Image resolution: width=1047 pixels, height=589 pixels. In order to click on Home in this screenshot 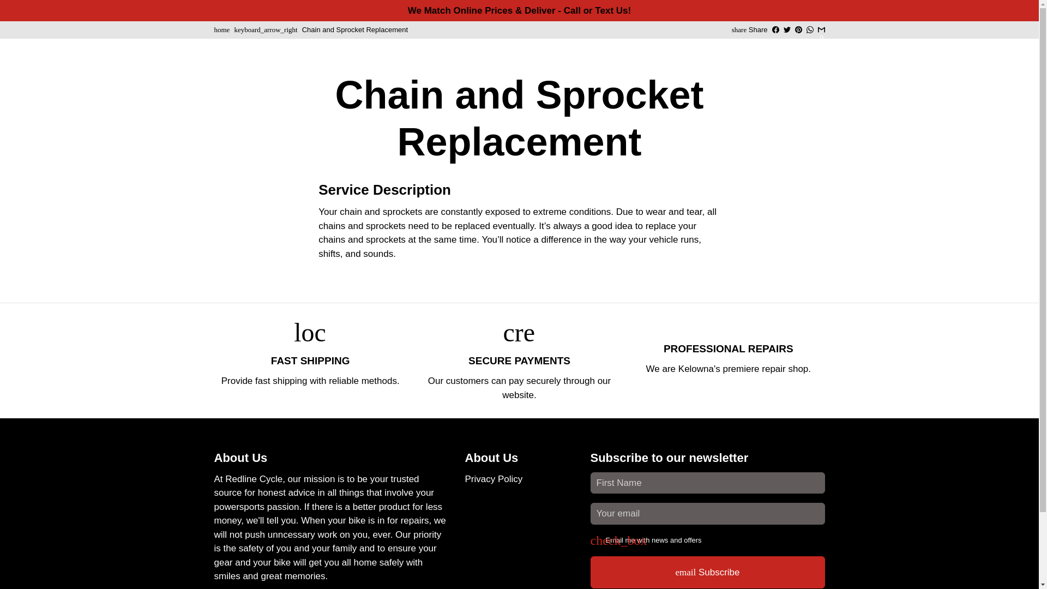, I will do `click(350, 45)`.